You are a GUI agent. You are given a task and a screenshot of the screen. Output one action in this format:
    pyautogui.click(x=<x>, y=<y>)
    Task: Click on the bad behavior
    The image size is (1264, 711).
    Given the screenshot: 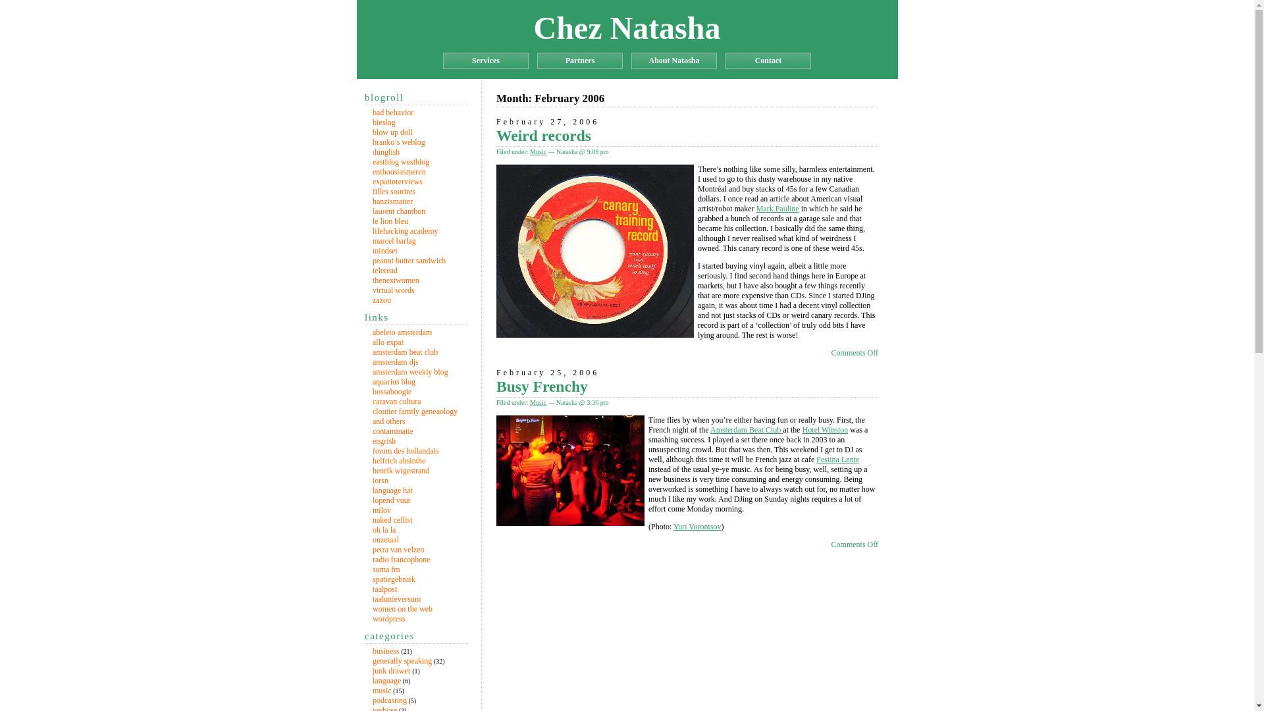 What is the action you would take?
    pyautogui.click(x=392, y=113)
    